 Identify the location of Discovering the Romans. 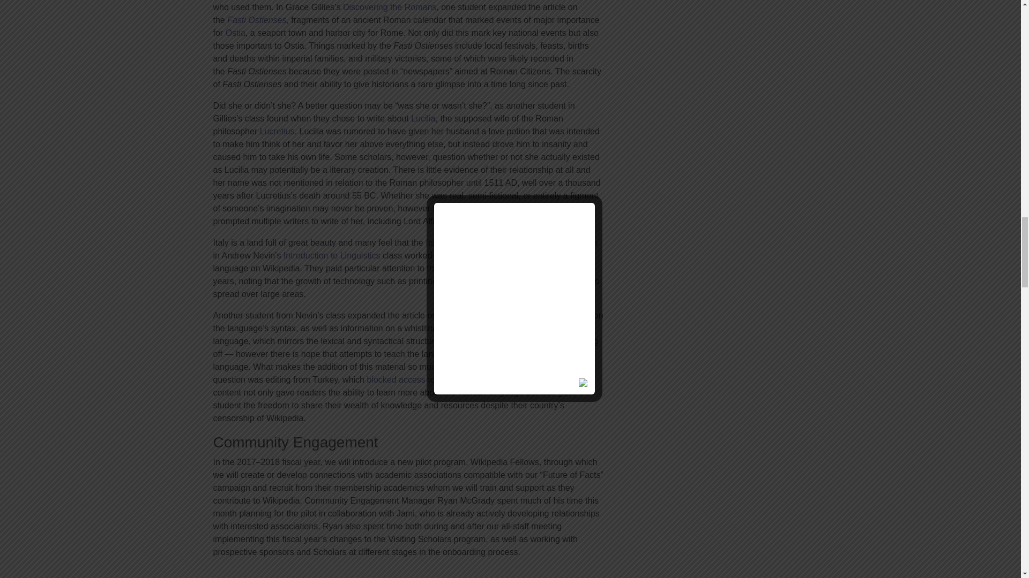
(389, 7).